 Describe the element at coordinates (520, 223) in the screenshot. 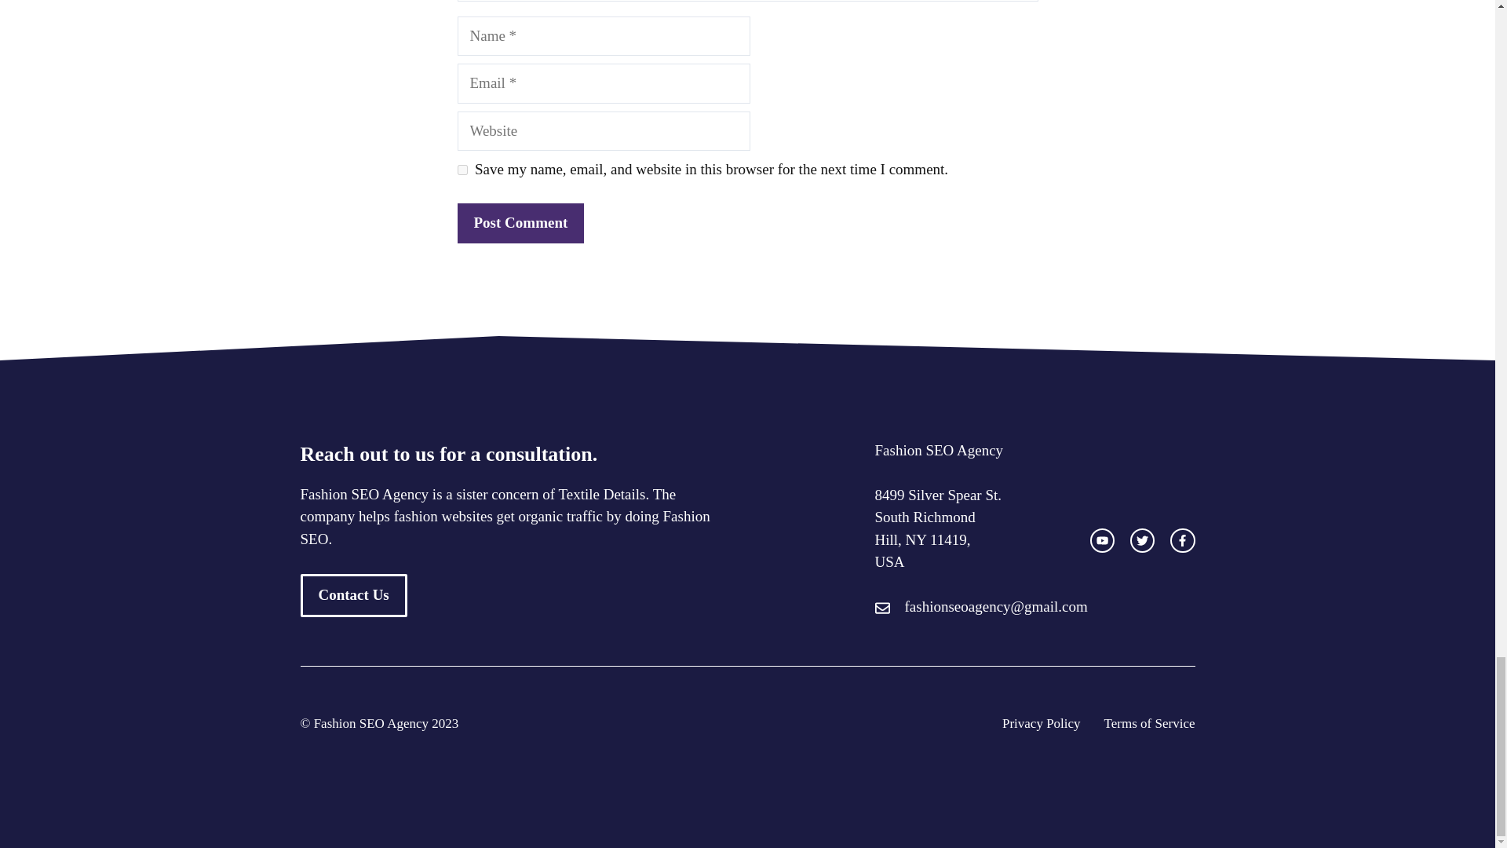

I see `Post Comment` at that location.